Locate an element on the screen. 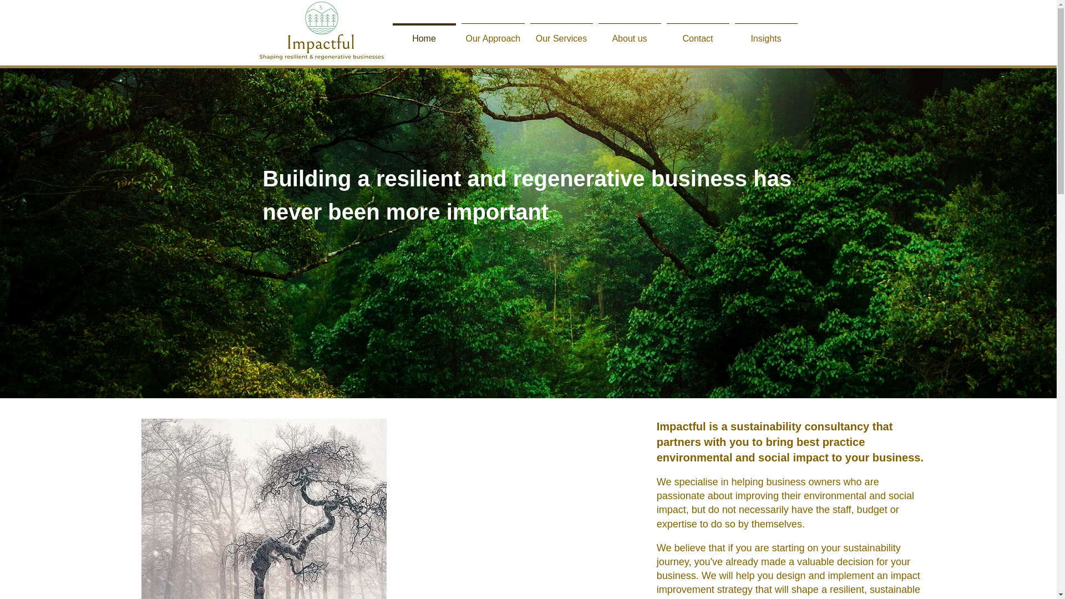 The width and height of the screenshot is (1065, 599). About us is located at coordinates (629, 33).